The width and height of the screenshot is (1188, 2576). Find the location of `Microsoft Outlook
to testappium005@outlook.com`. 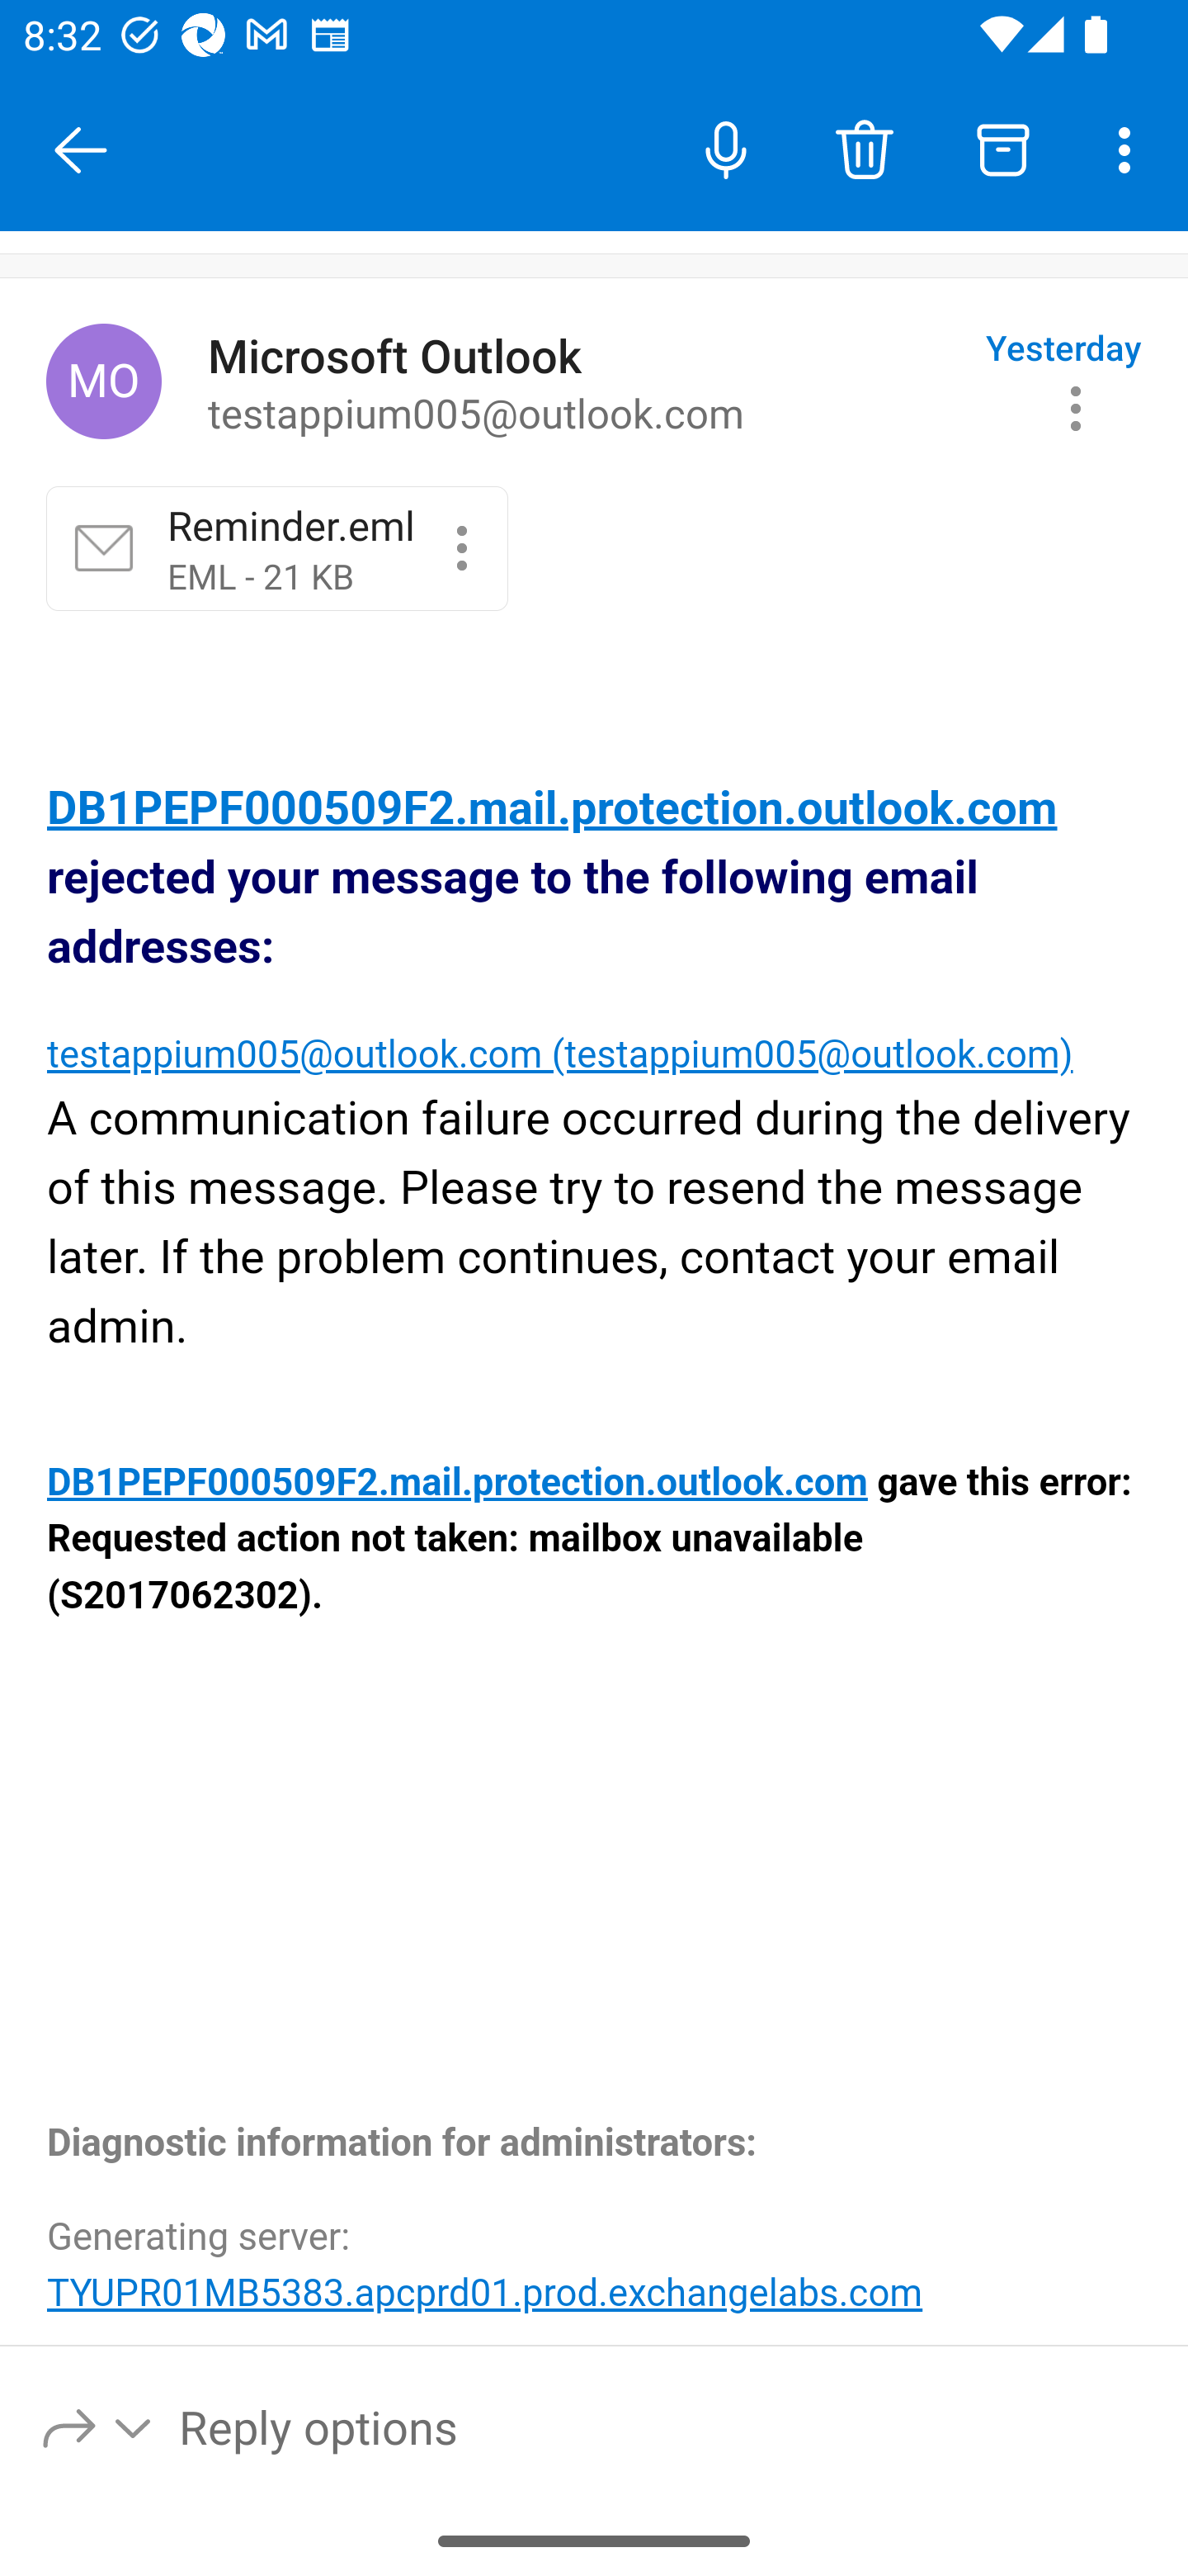

Microsoft Outlook
to testappium005@outlook.com is located at coordinates (584, 382).